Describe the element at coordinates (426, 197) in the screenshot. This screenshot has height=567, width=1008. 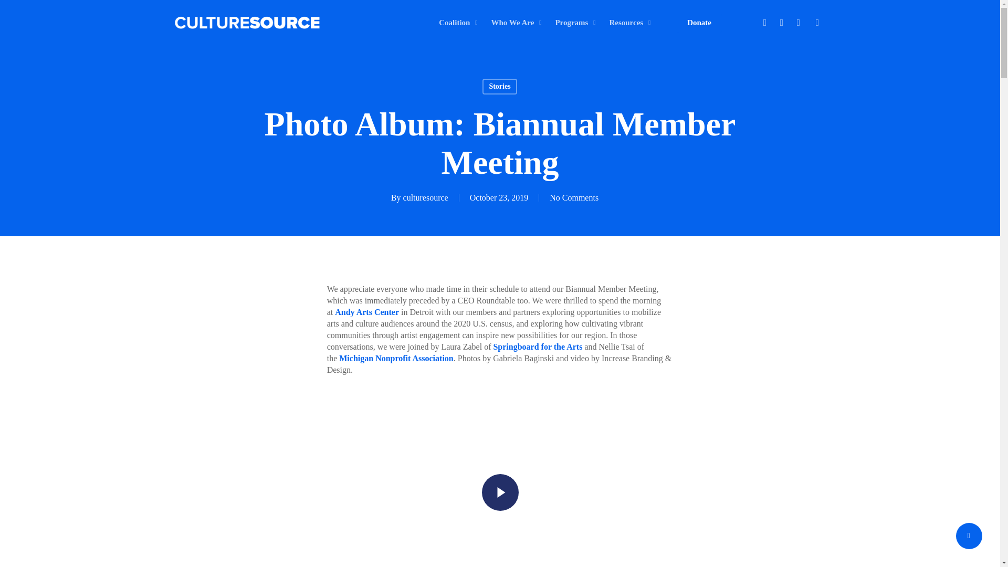
I see `Posts by culturesource` at that location.